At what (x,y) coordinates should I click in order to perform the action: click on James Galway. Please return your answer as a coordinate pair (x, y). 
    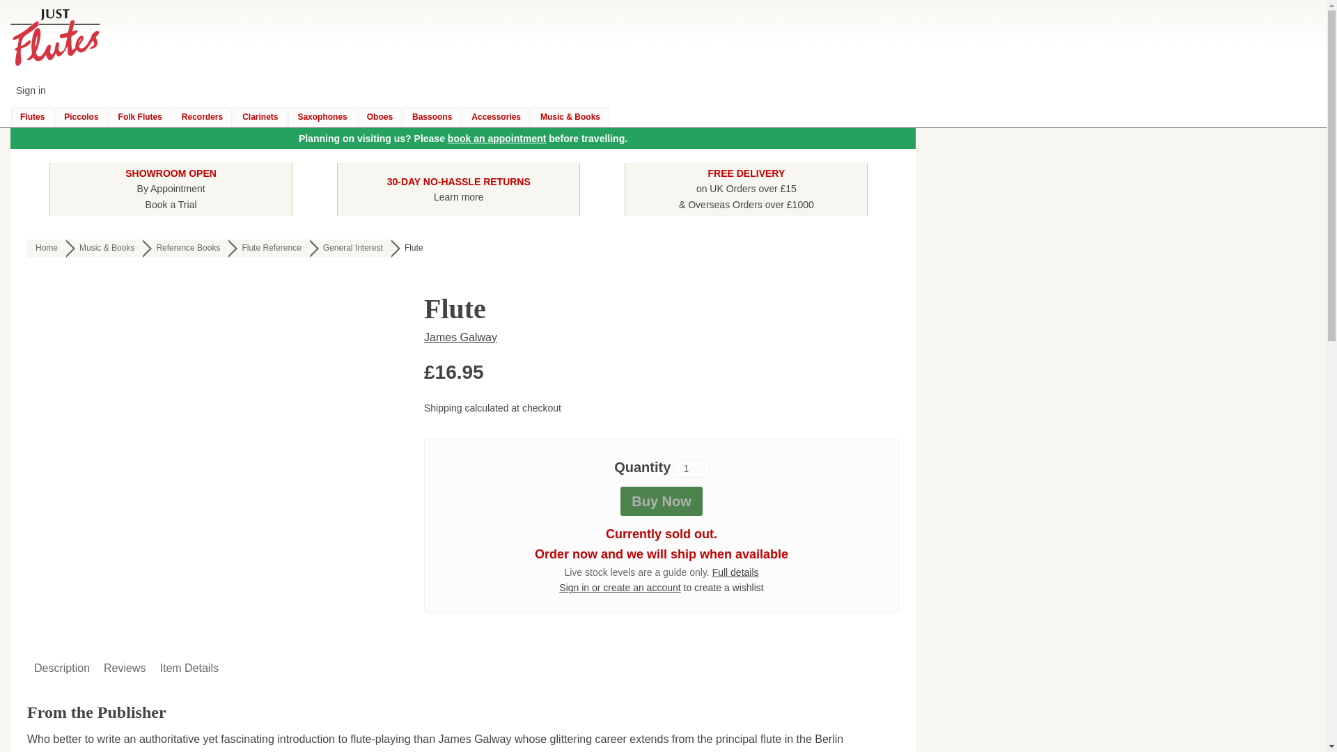
    Looking at the image, I should click on (460, 337).